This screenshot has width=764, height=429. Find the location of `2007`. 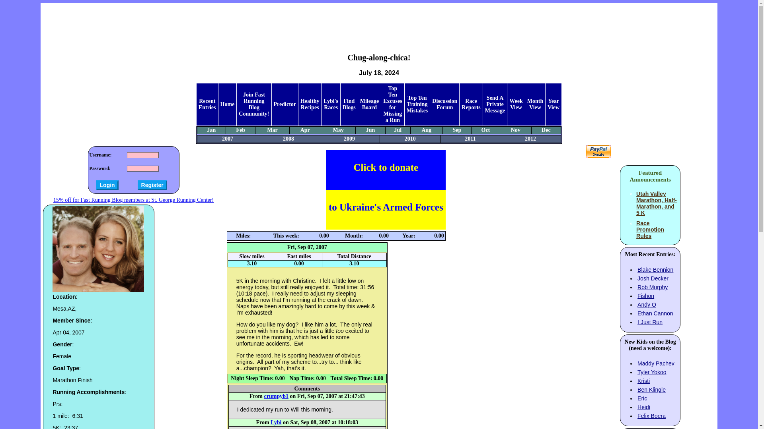

2007 is located at coordinates (228, 139).